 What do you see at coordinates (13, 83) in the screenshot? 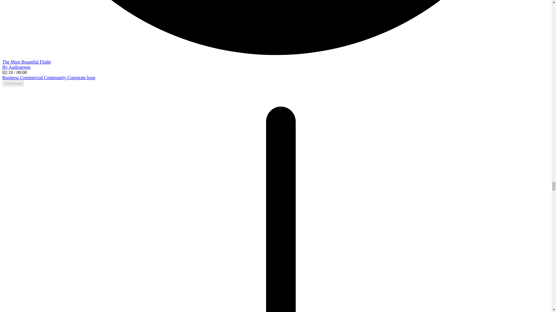
I see `Download` at bounding box center [13, 83].